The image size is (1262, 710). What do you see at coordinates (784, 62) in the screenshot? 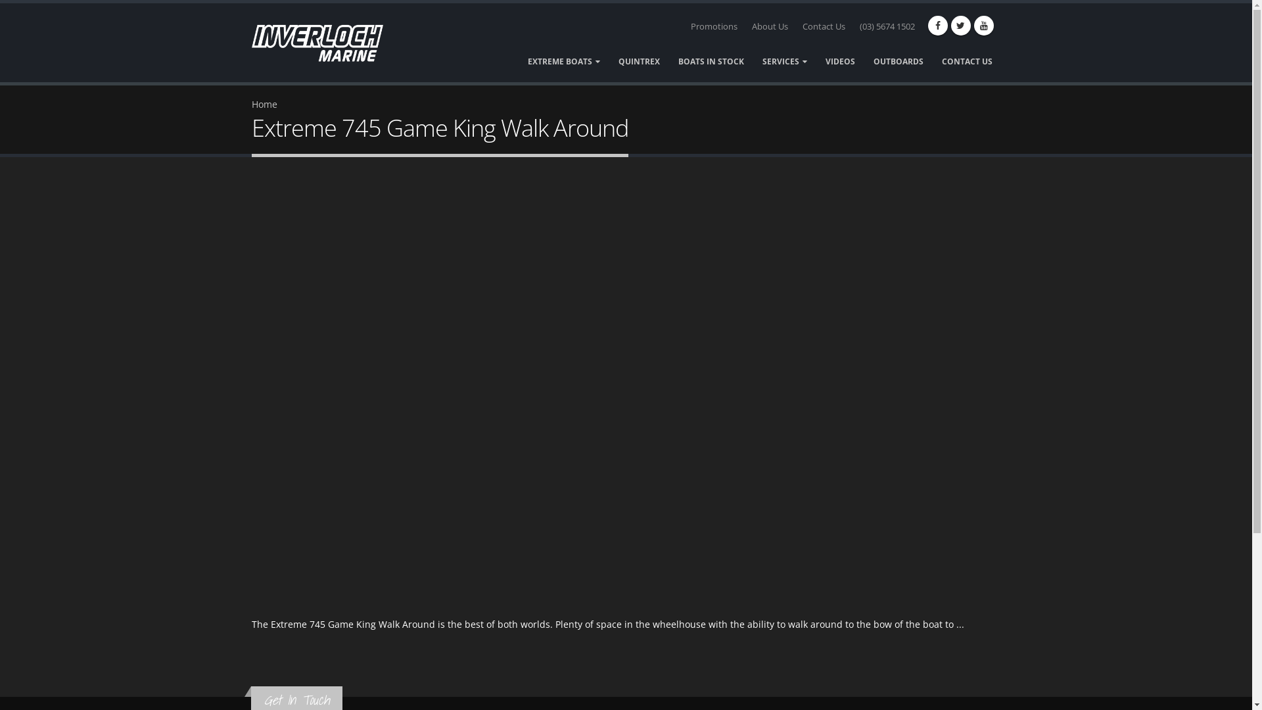
I see `SERVICES` at bounding box center [784, 62].